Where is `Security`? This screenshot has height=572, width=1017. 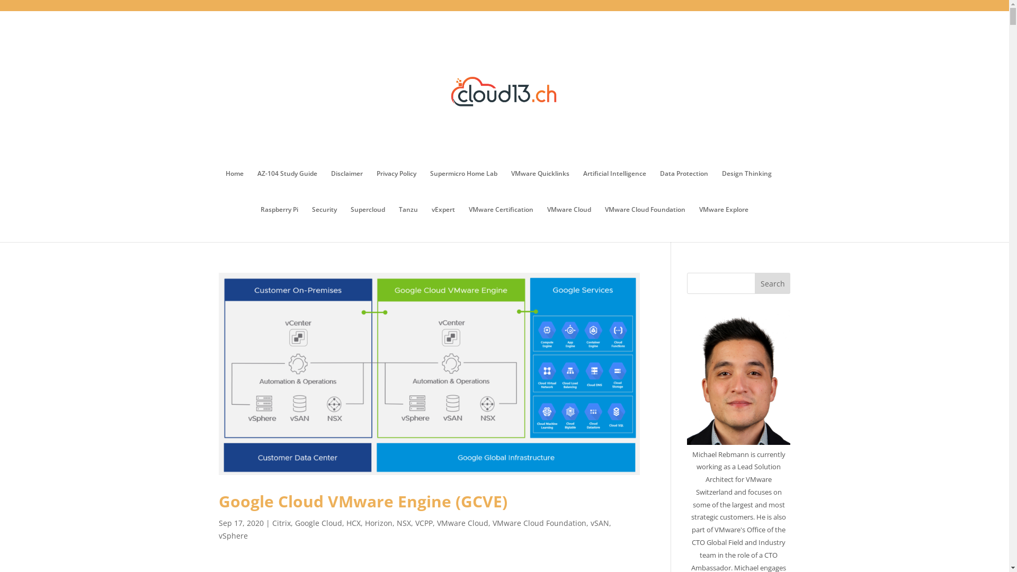 Security is located at coordinates (324, 224).